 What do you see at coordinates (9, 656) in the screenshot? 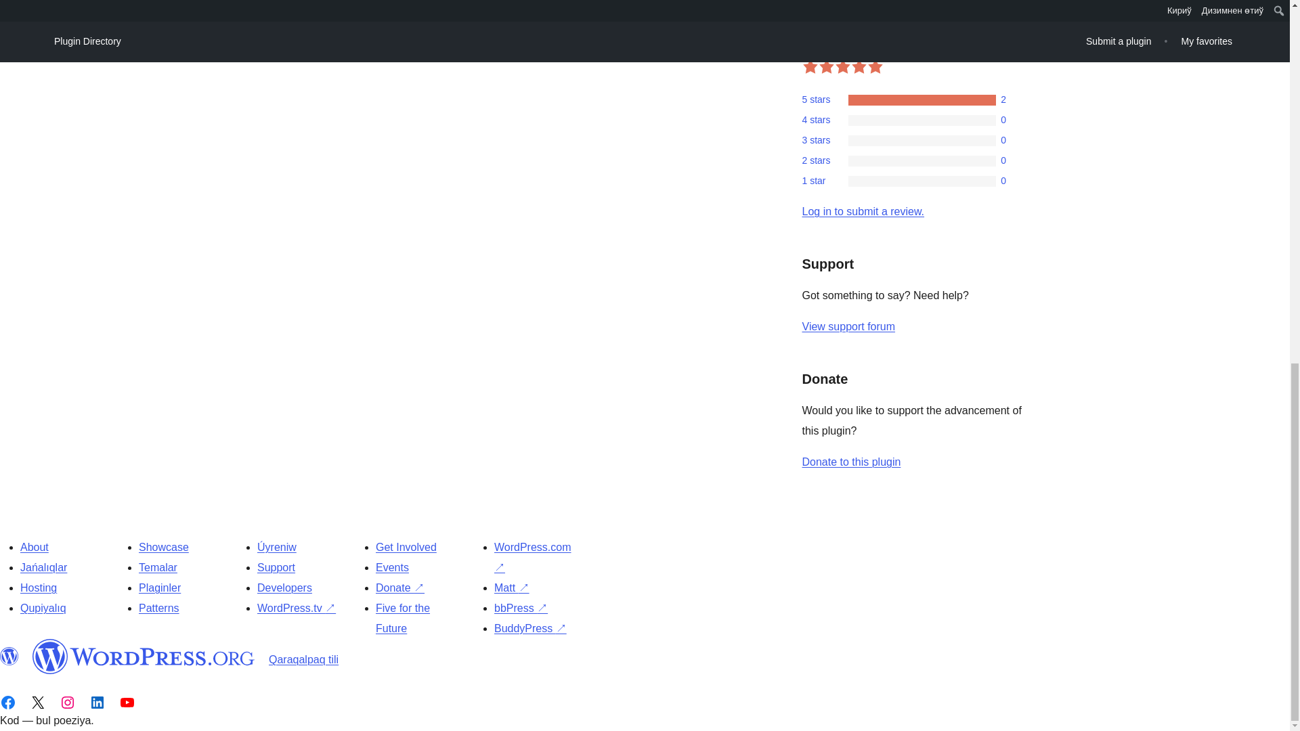
I see `WordPress.org` at bounding box center [9, 656].